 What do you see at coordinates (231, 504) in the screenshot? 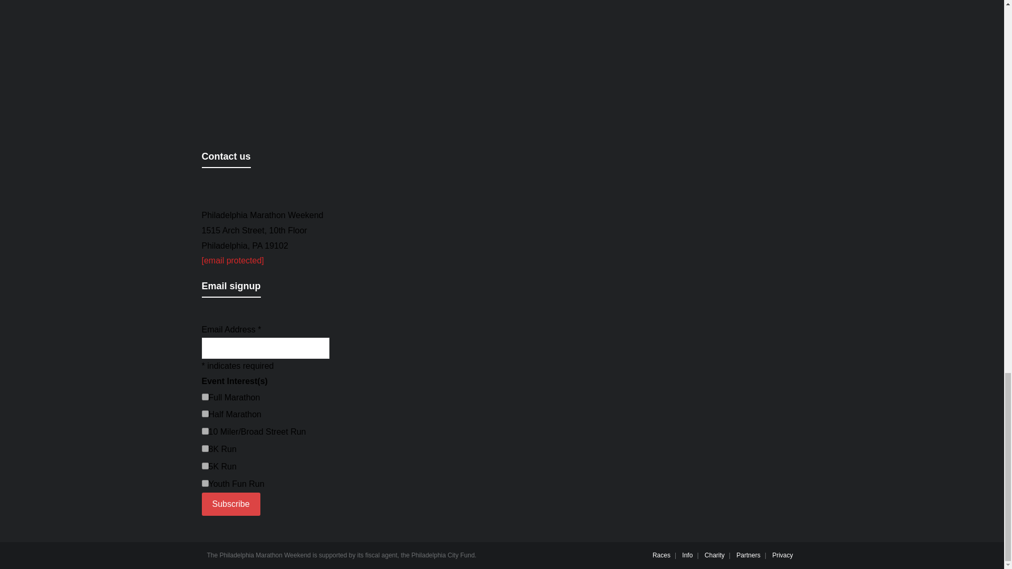
I see `Subscribe` at bounding box center [231, 504].